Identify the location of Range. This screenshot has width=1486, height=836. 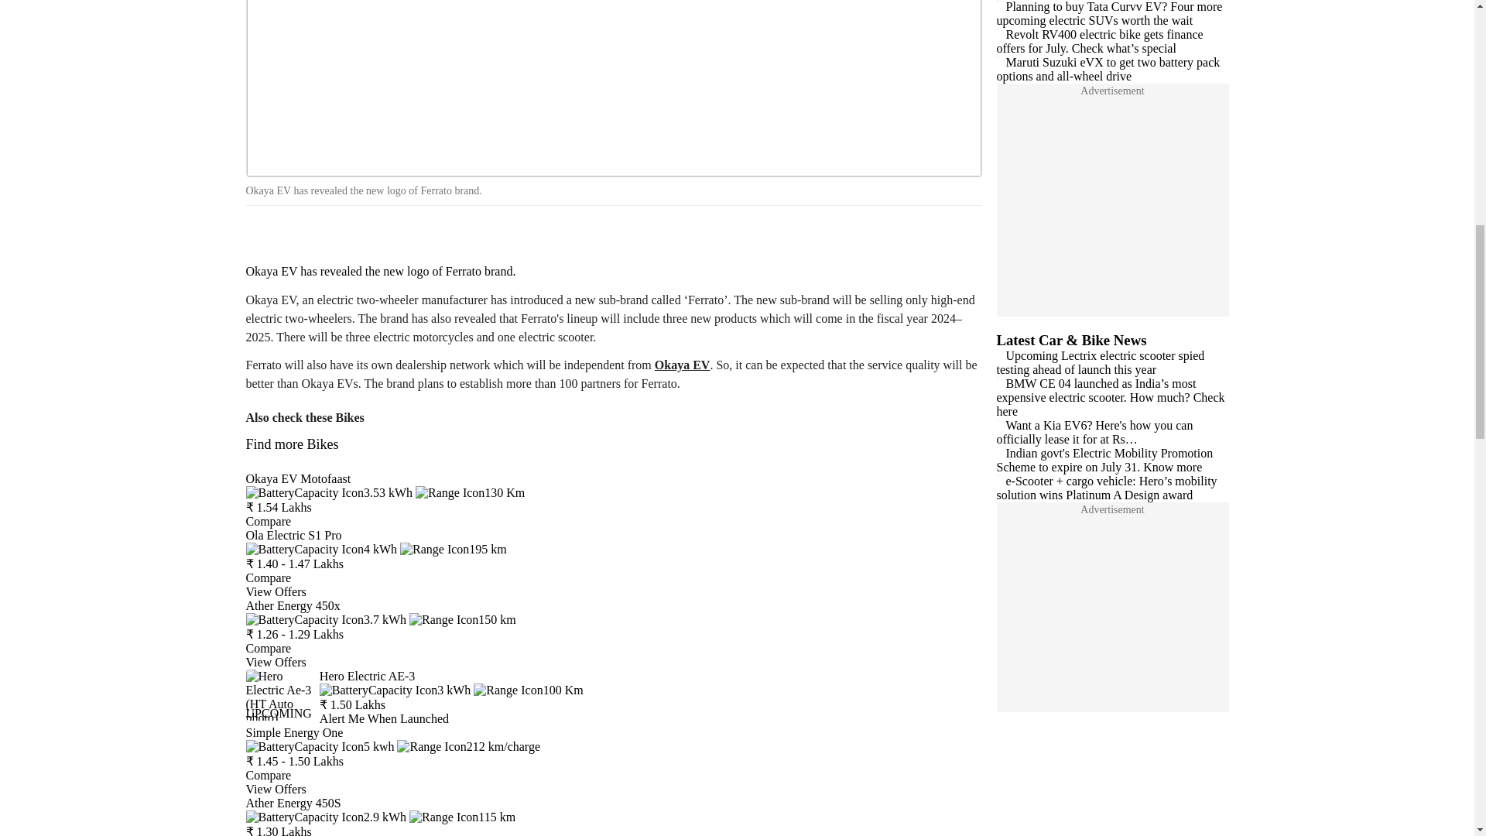
(463, 619).